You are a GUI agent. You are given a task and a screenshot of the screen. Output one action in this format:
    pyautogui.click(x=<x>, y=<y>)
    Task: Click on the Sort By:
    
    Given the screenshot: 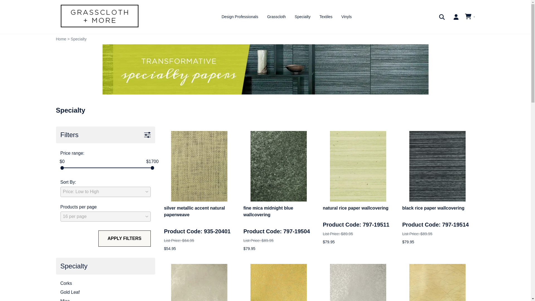 What is the action you would take?
    pyautogui.click(x=105, y=192)
    